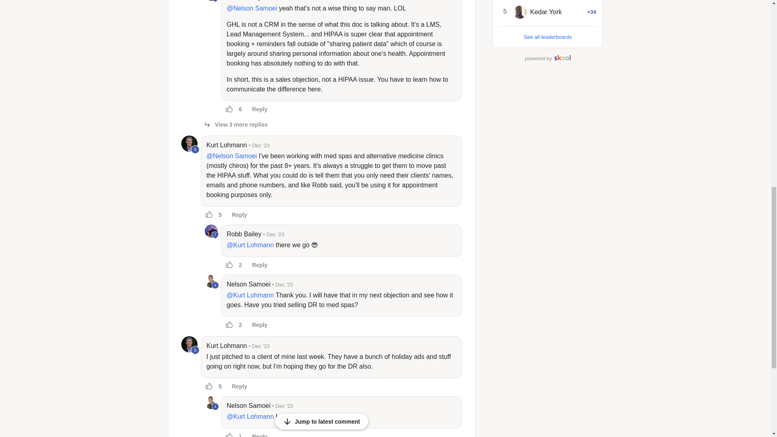 This screenshot has height=437, width=777. Describe the element at coordinates (211, 0) in the screenshot. I see `7` at that location.